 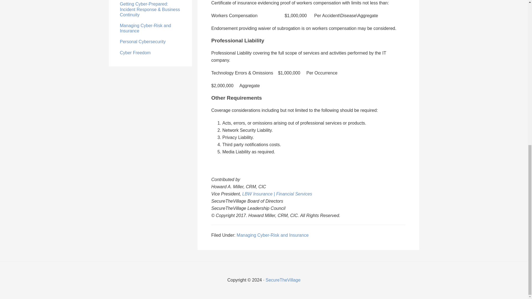 What do you see at coordinates (145, 28) in the screenshot?
I see `Managing Cyber-Risk and Insurance` at bounding box center [145, 28].